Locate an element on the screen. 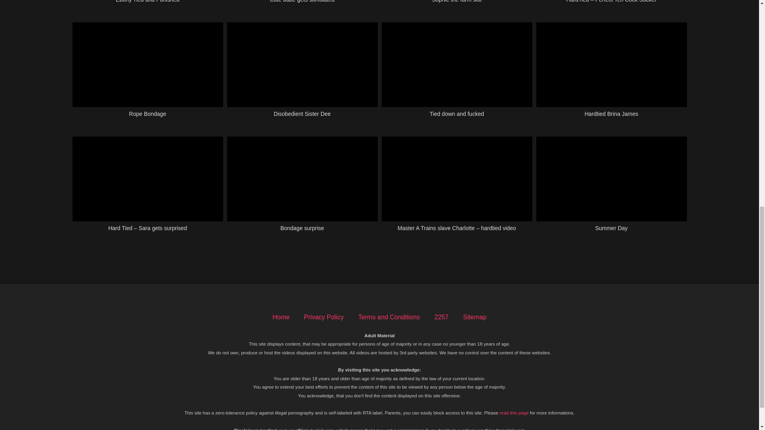  Summer Day is located at coordinates (611, 189).